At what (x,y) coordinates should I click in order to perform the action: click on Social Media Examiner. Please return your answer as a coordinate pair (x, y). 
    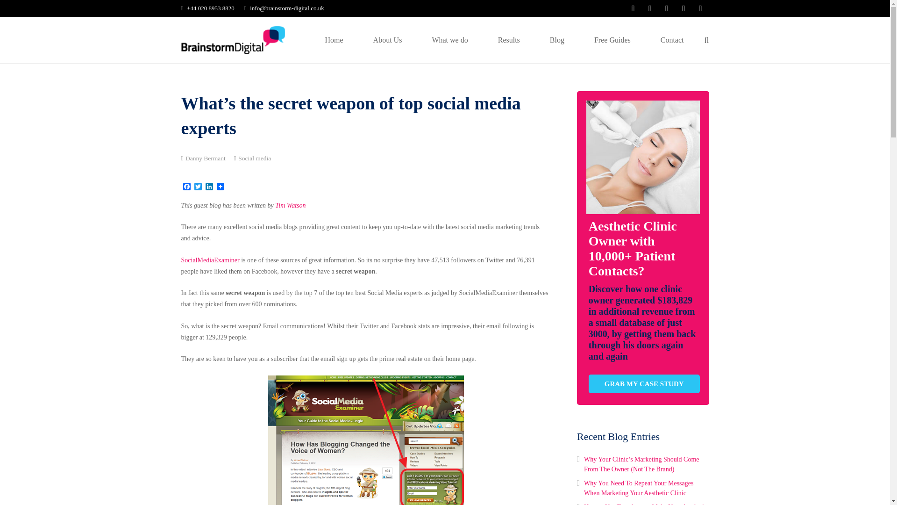
    Looking at the image, I should click on (366, 440).